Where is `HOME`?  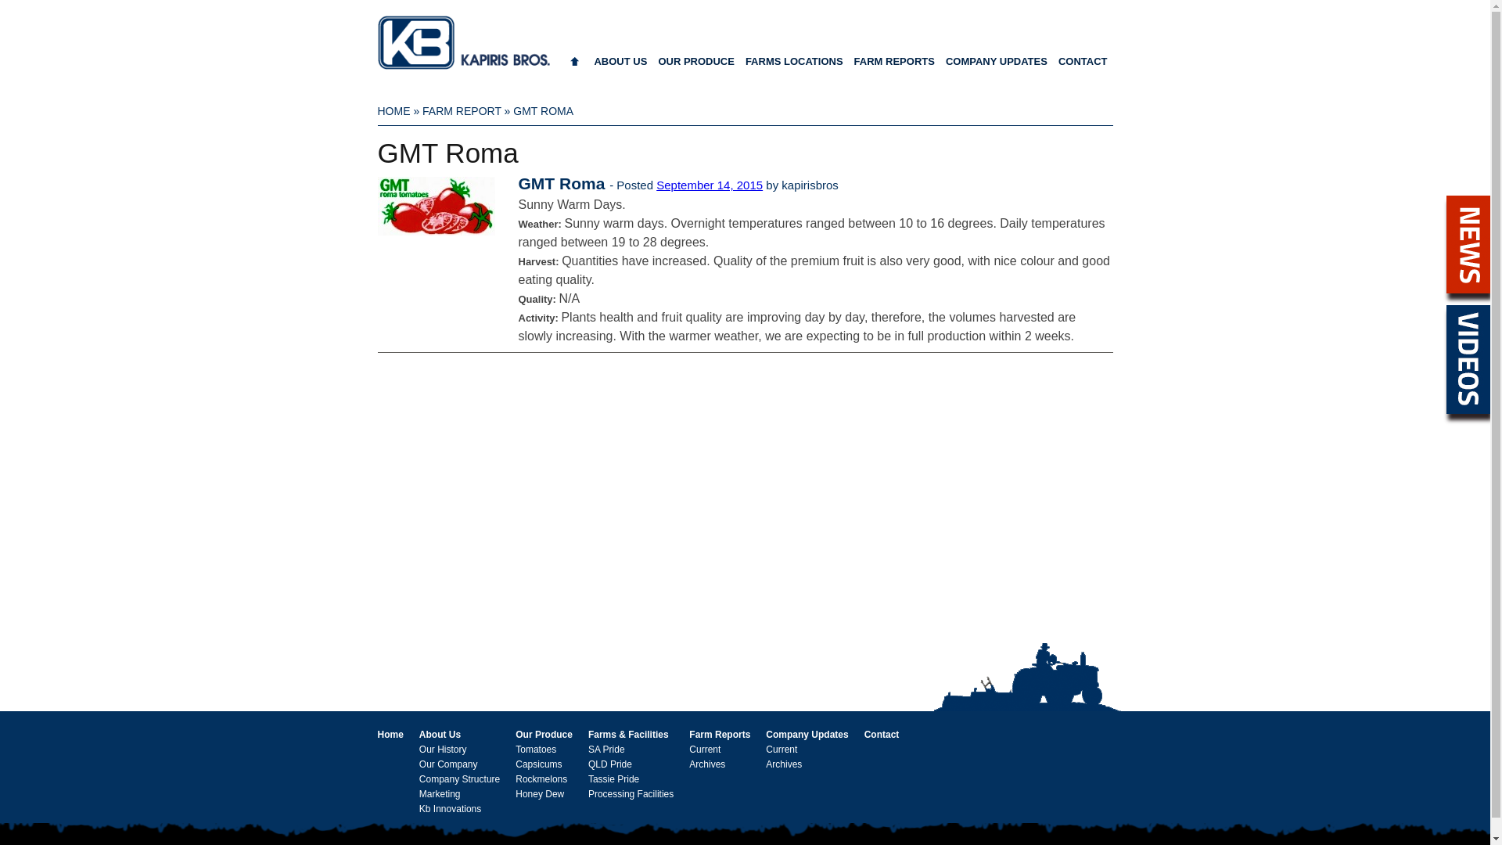 HOME is located at coordinates (393, 111).